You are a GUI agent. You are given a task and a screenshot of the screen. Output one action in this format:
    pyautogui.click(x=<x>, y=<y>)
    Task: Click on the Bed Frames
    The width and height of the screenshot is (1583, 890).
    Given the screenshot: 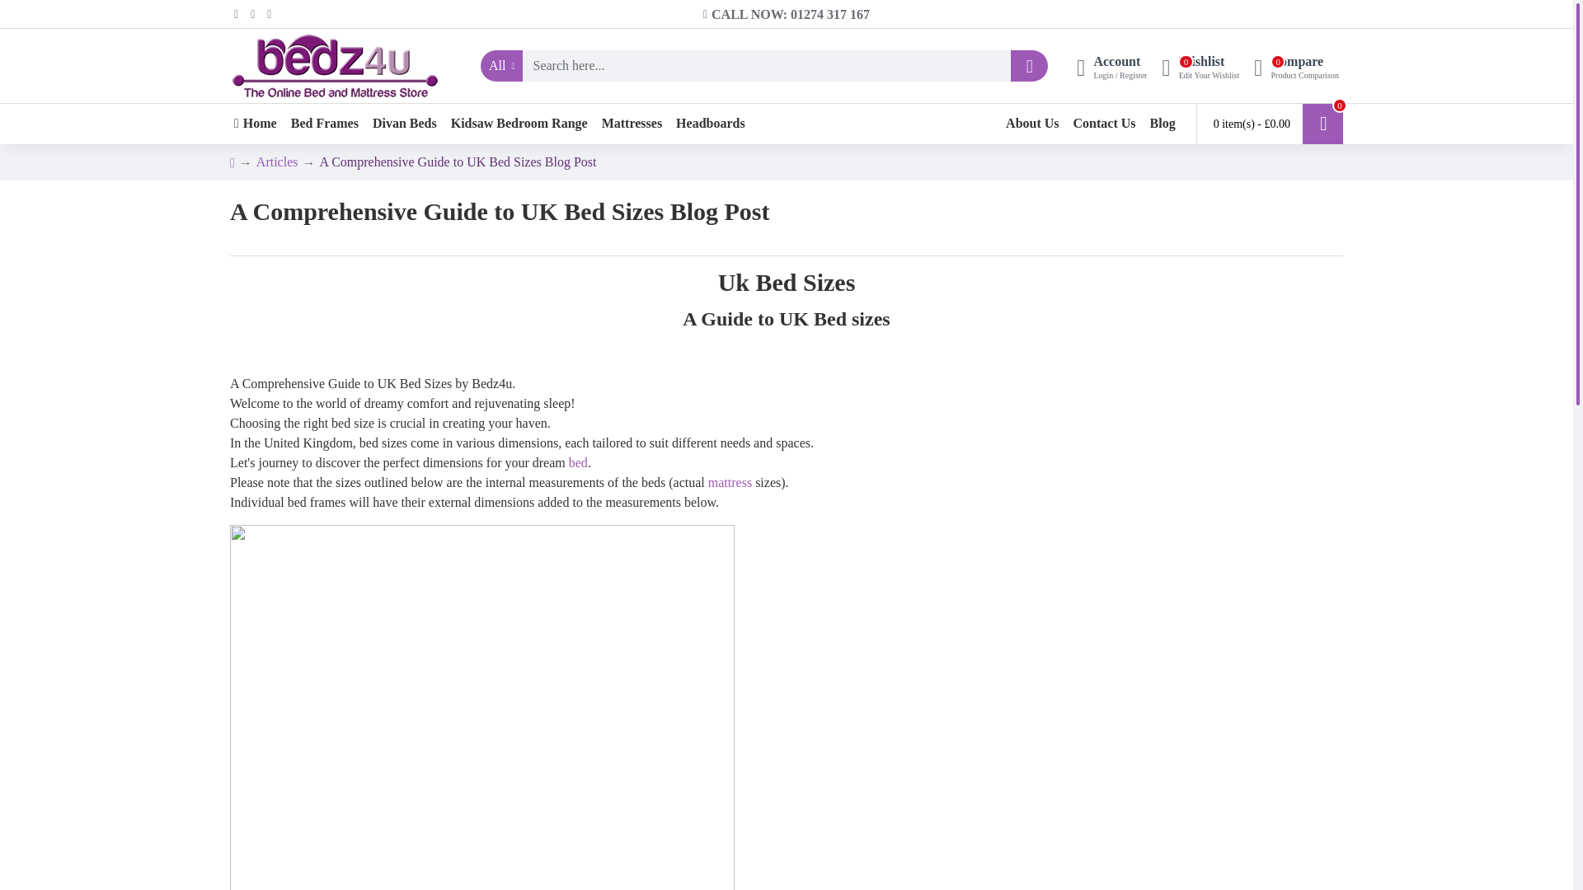 What is the action you would take?
    pyautogui.click(x=324, y=124)
    